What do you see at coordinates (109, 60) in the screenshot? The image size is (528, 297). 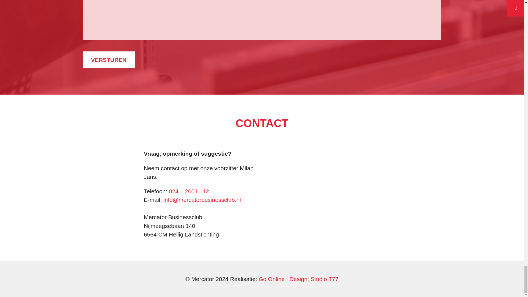 I see `Versturen` at bounding box center [109, 60].